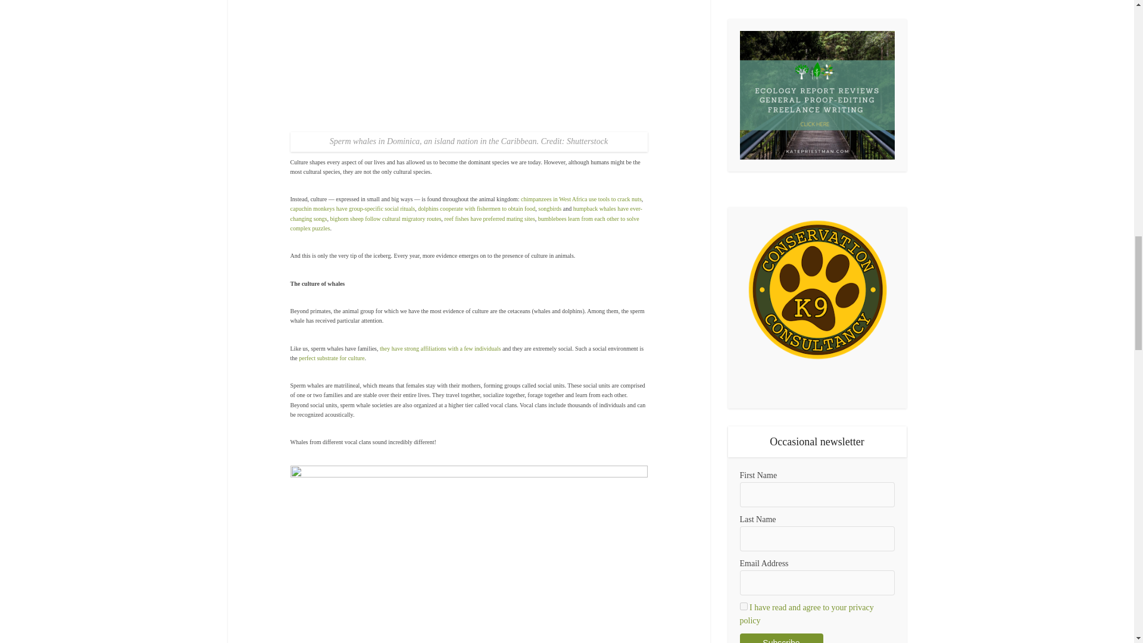 The image size is (1143, 643). What do you see at coordinates (331, 358) in the screenshot?
I see `perfect substrate for culture` at bounding box center [331, 358].